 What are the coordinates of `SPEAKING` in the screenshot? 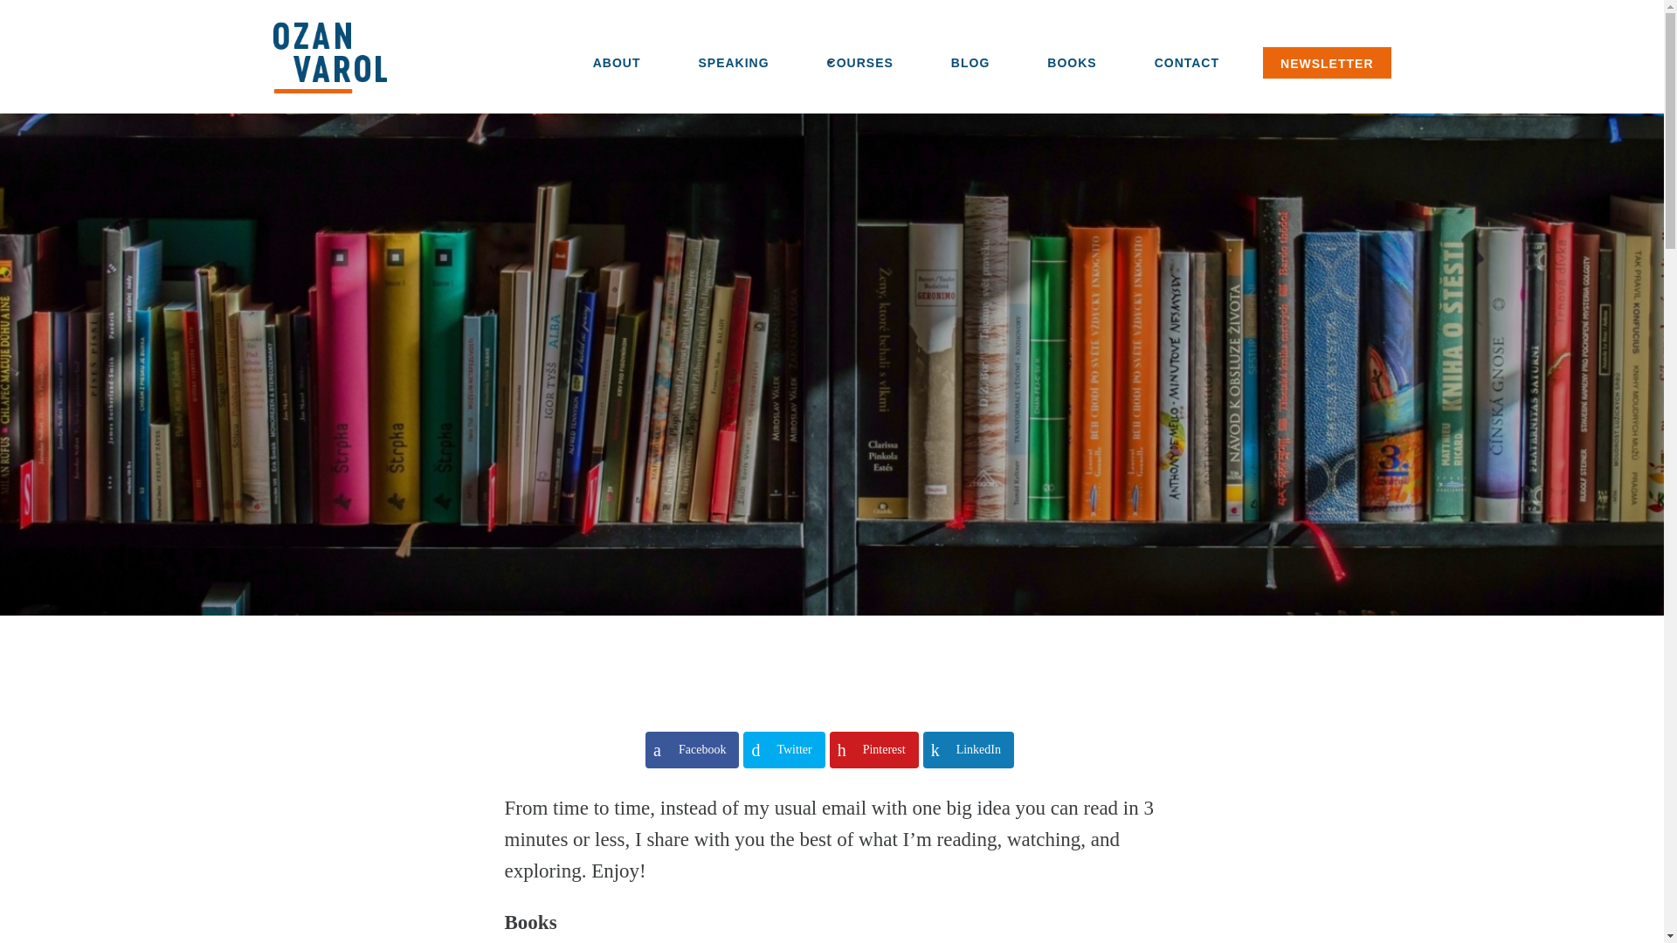 It's located at (732, 62).